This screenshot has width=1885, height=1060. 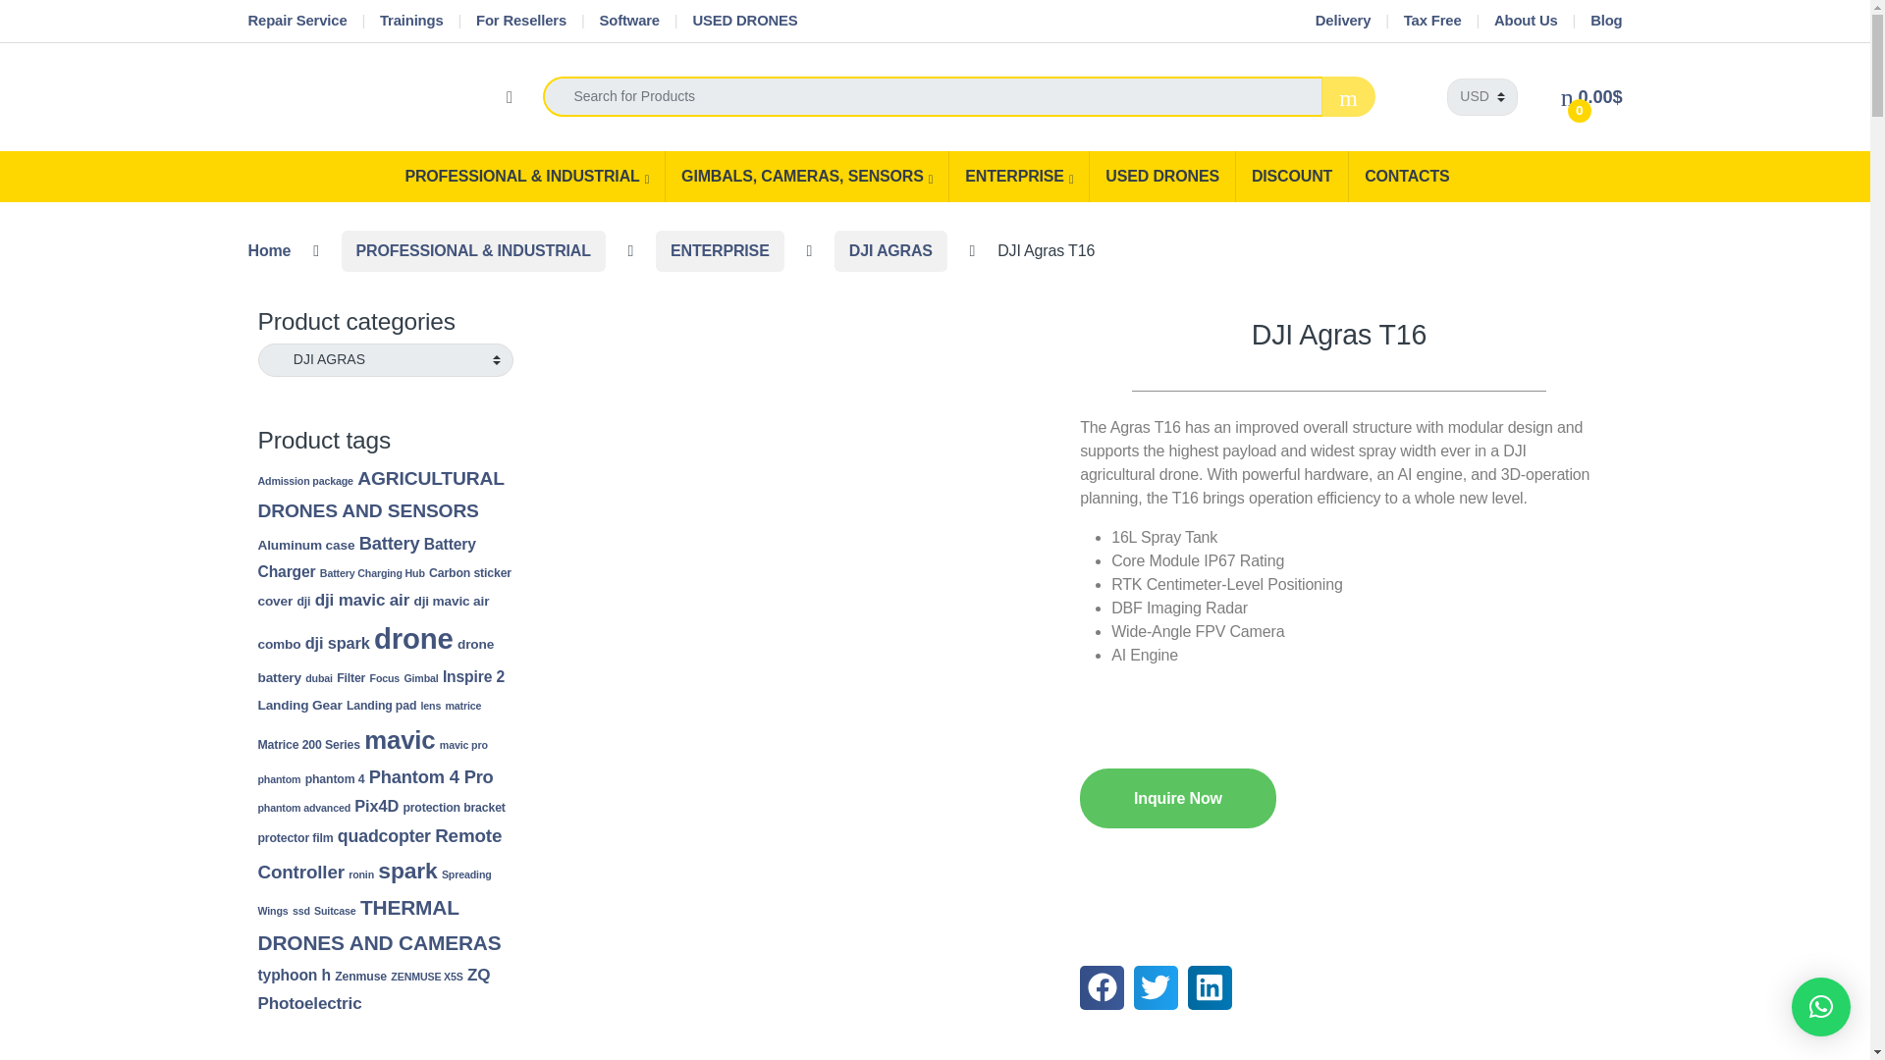 What do you see at coordinates (744, 22) in the screenshot?
I see `USED DRONES` at bounding box center [744, 22].